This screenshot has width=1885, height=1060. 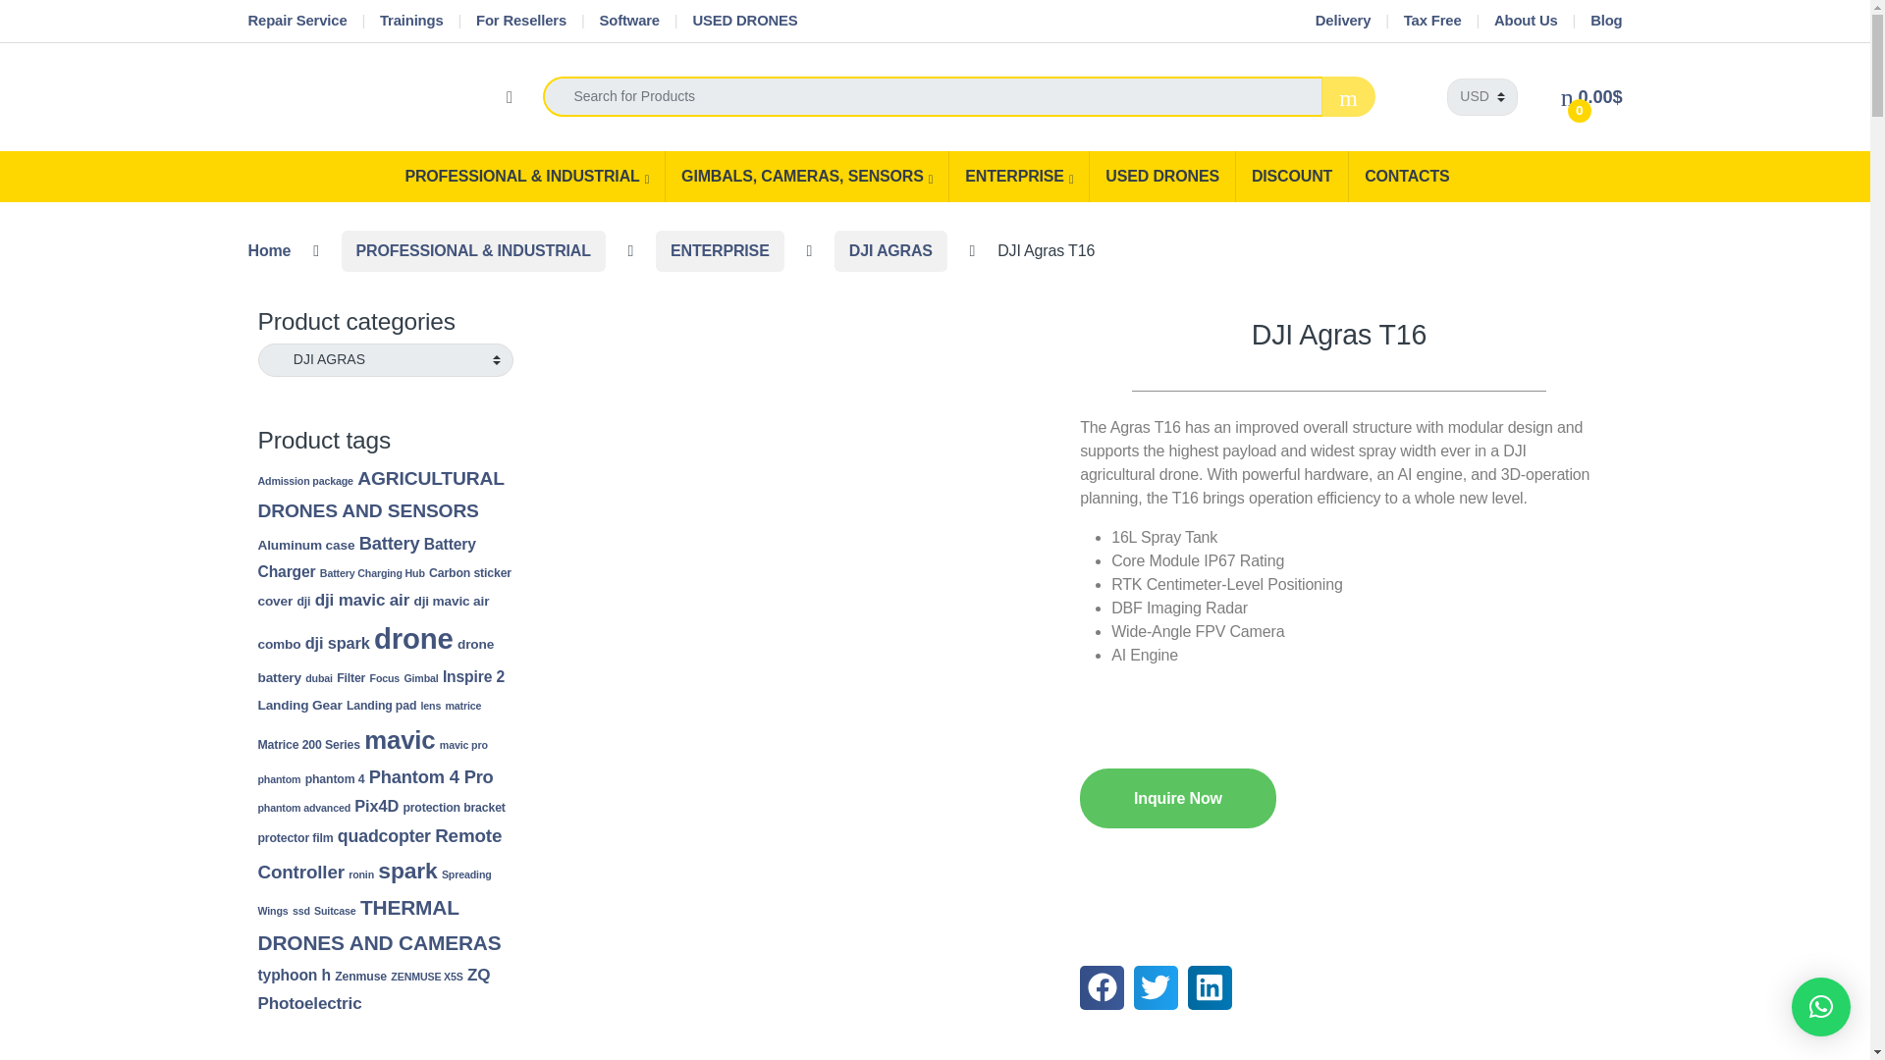 What do you see at coordinates (744, 22) in the screenshot?
I see `USED DRONES` at bounding box center [744, 22].